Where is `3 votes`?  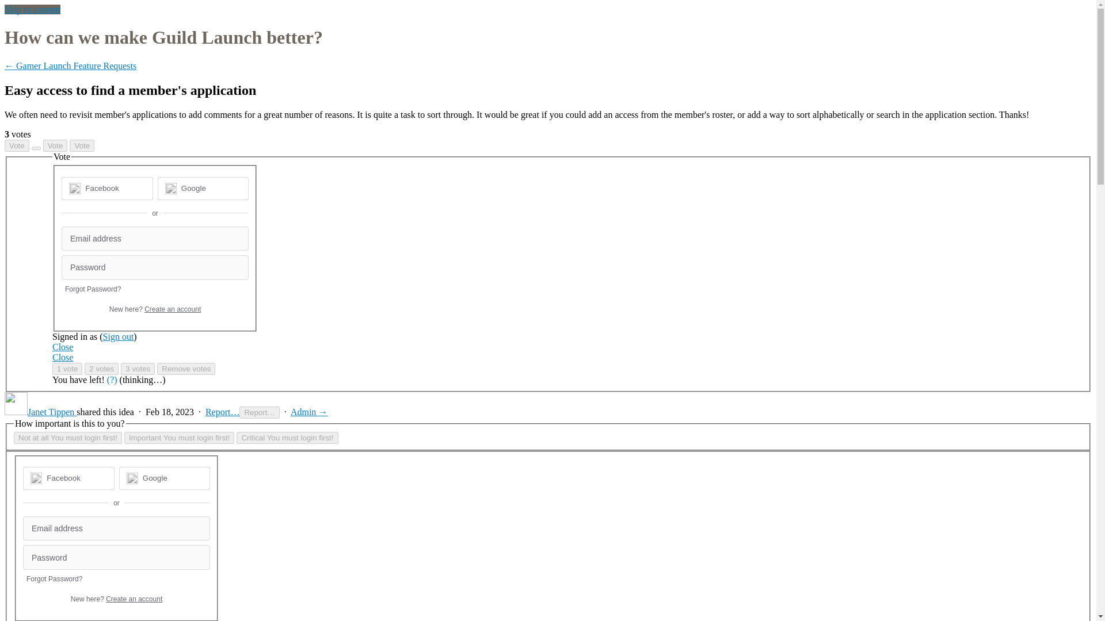 3 votes is located at coordinates (137, 369).